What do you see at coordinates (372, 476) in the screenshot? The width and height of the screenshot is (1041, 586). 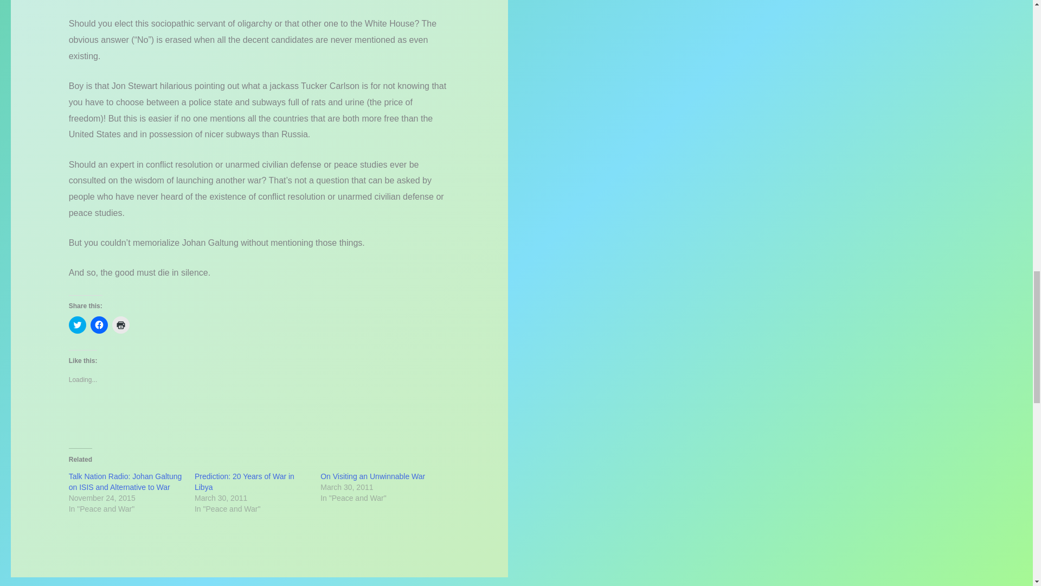 I see `On Visiting an Unwinnable War` at bounding box center [372, 476].